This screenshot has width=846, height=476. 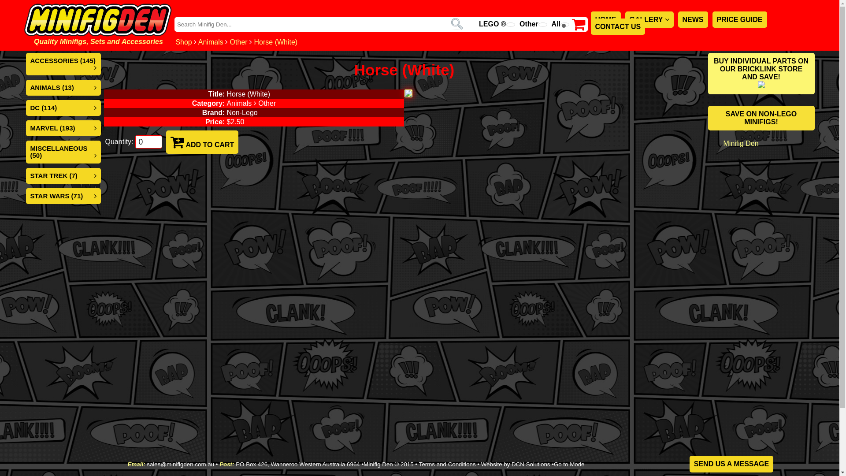 What do you see at coordinates (181, 465) in the screenshot?
I see `sales@minifigden.com.au` at bounding box center [181, 465].